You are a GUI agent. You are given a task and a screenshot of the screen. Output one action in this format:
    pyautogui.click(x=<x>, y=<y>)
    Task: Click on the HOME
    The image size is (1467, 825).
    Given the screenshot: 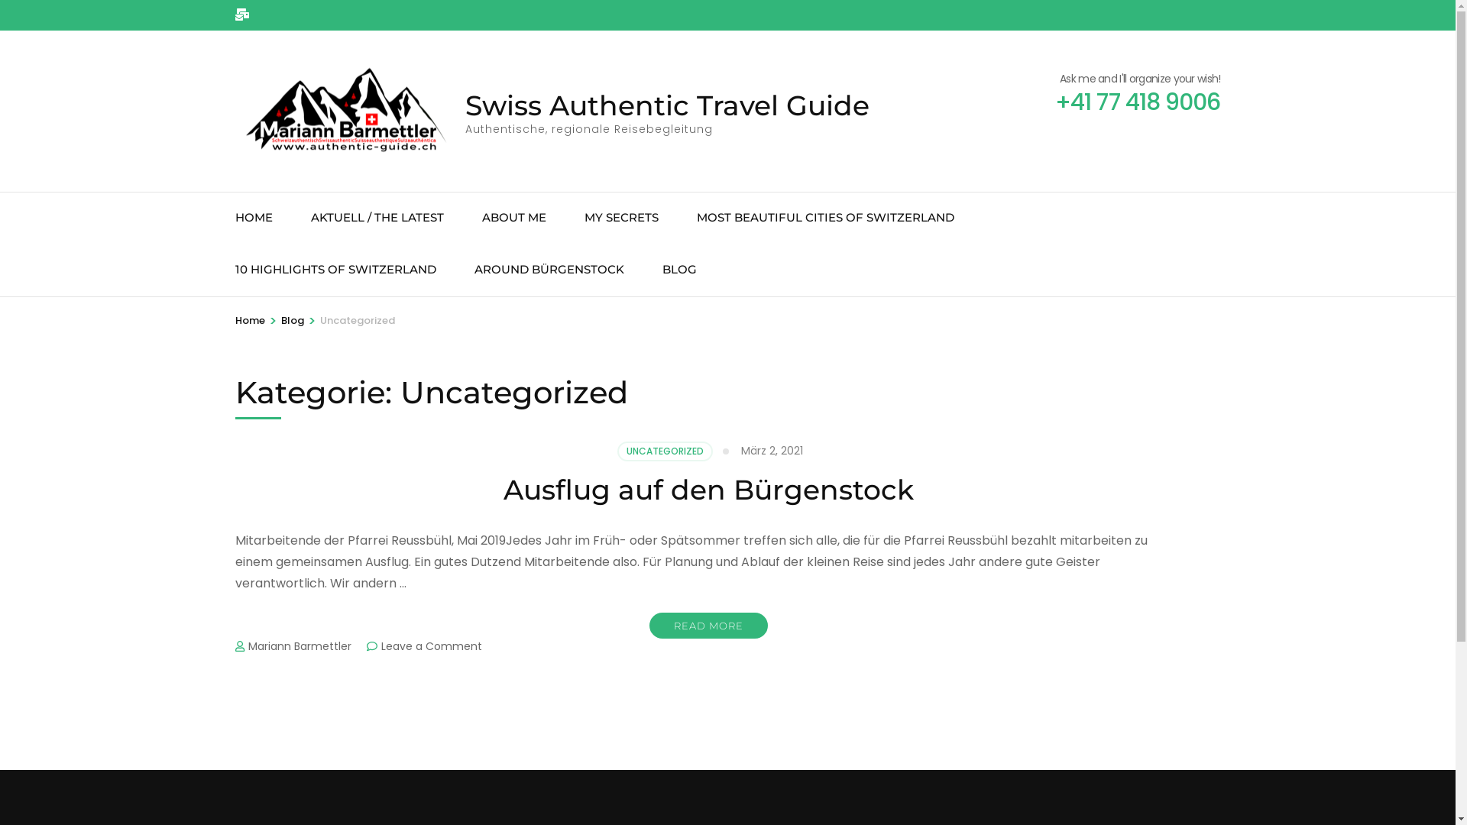 What is the action you would take?
    pyautogui.click(x=254, y=218)
    